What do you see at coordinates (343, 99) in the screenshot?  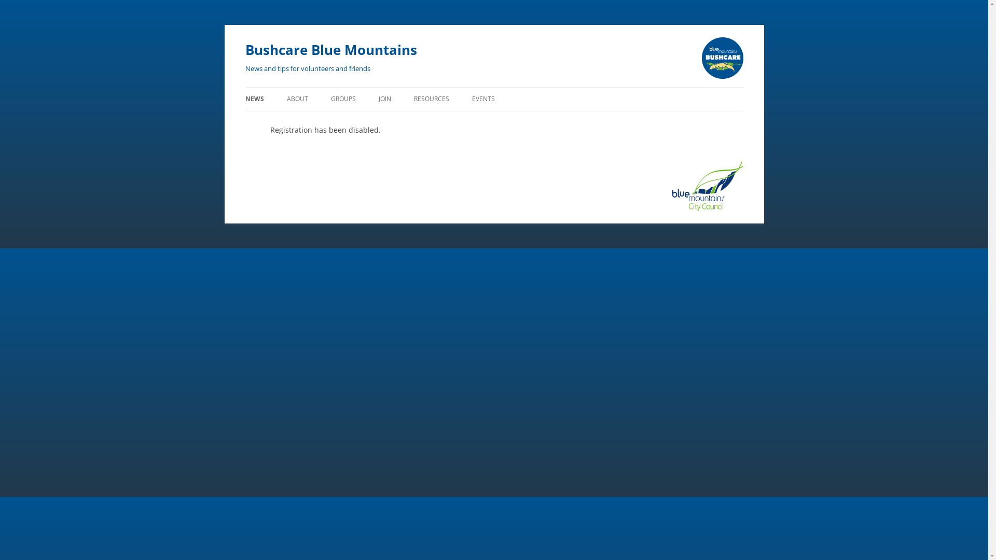 I see `GROUPS` at bounding box center [343, 99].